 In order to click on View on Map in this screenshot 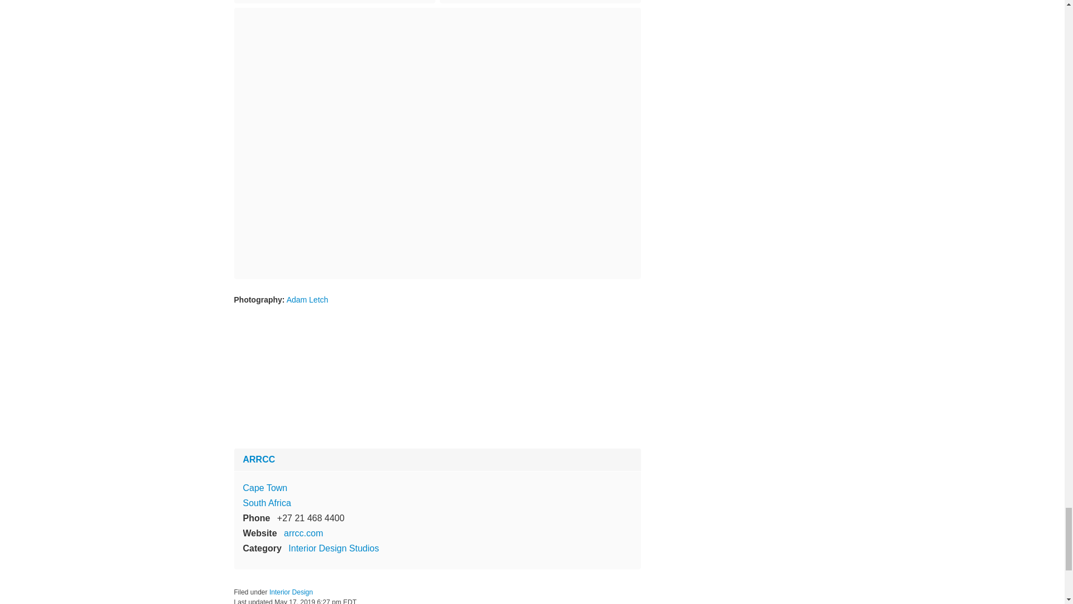, I will do `click(265, 488)`.